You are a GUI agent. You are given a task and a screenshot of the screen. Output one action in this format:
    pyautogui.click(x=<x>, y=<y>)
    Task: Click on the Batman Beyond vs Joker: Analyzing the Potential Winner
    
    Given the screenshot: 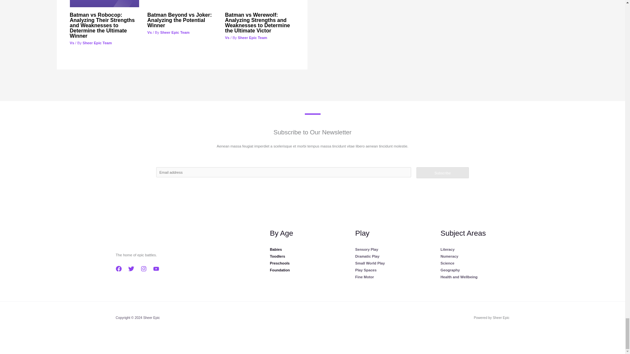 What is the action you would take?
    pyautogui.click(x=179, y=20)
    